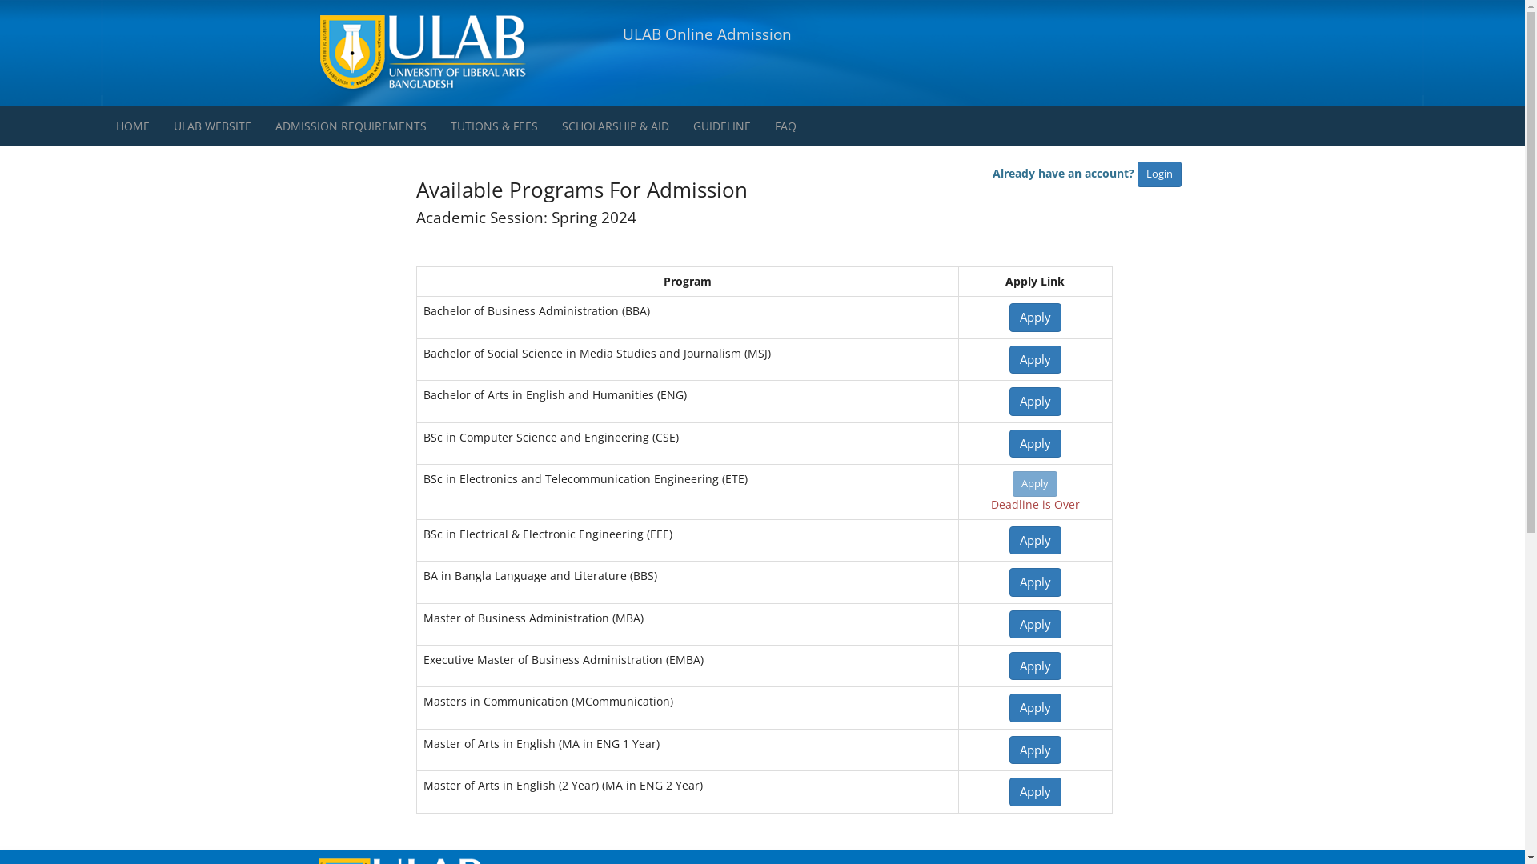 The height and width of the screenshot is (864, 1537). What do you see at coordinates (1036, 624) in the screenshot?
I see `Apply` at bounding box center [1036, 624].